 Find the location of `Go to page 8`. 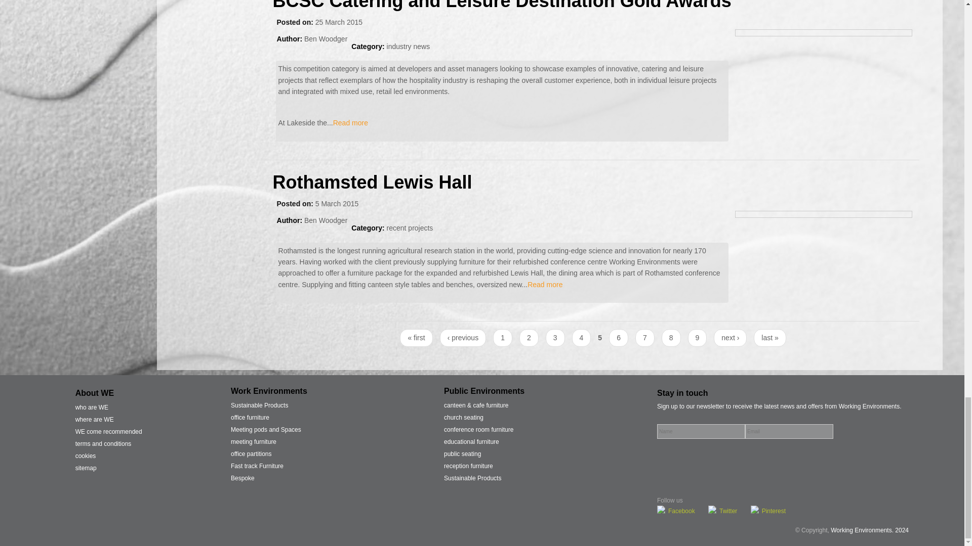

Go to page 8 is located at coordinates (671, 338).